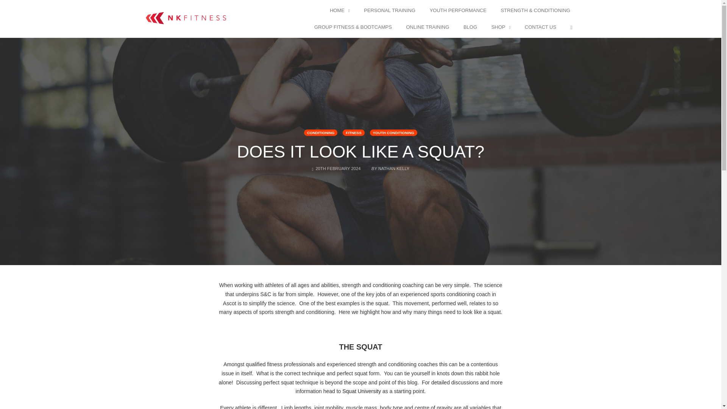 The image size is (727, 409). I want to click on OPEN SEARCH FORM, so click(571, 27).